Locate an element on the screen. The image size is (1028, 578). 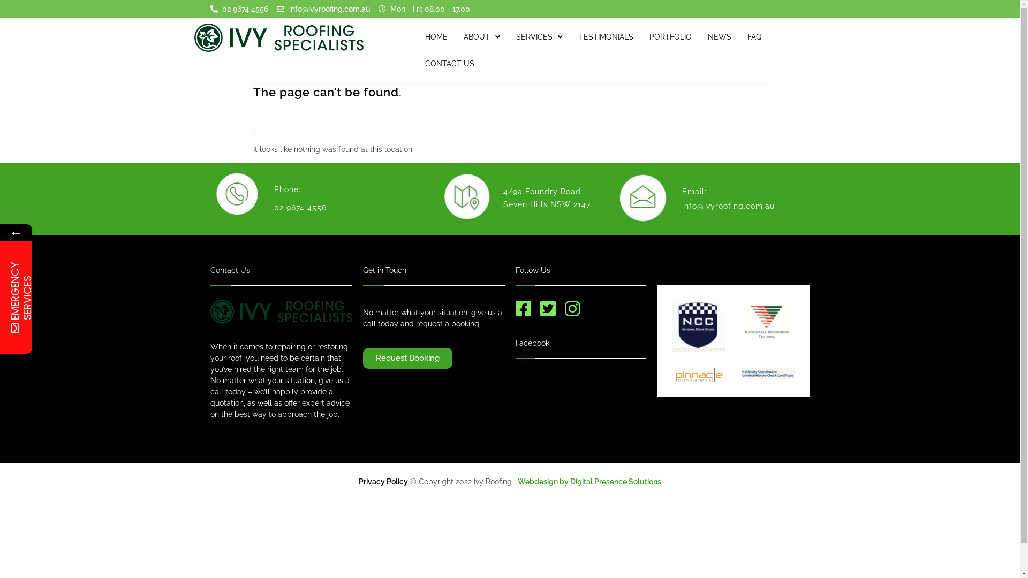
info@ivyroofing.com.au is located at coordinates (728, 206).